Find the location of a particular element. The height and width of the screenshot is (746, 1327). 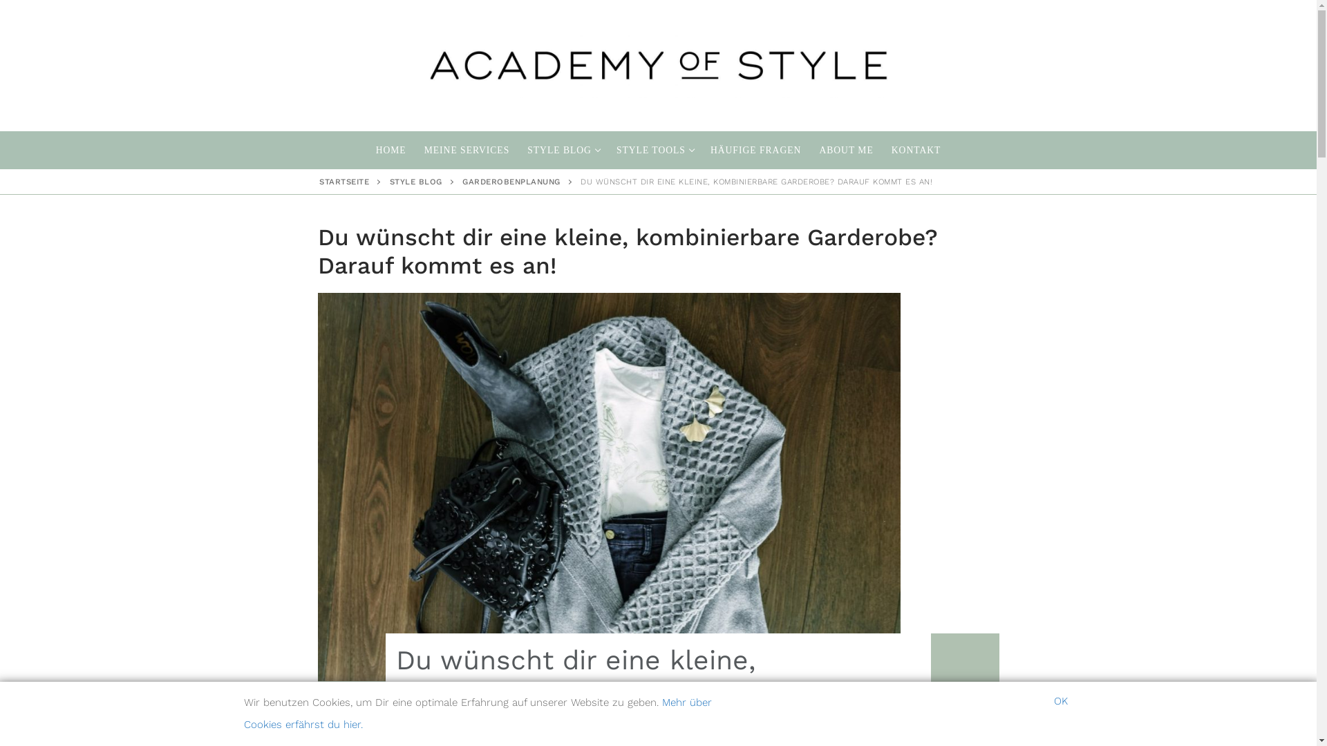

OK is located at coordinates (1060, 701).